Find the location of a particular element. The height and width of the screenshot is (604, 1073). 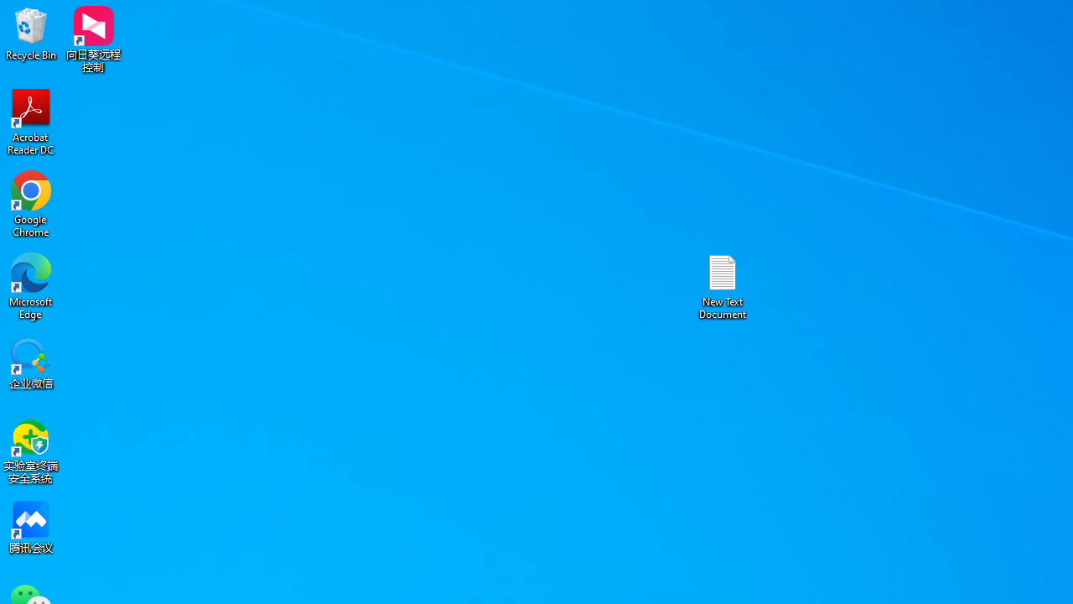

Recycle Bin is located at coordinates (31, 34).